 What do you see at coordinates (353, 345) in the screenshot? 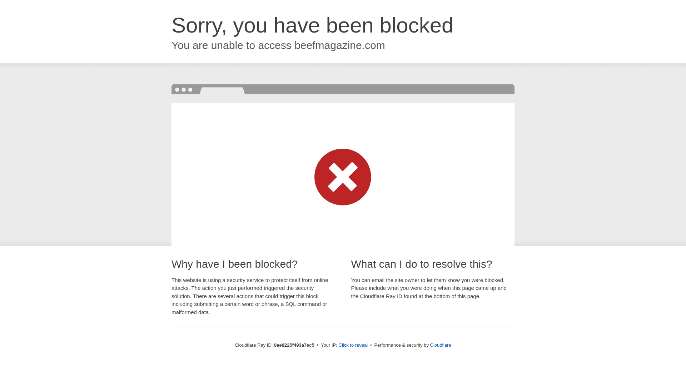
I see `Click to reveal` at bounding box center [353, 345].